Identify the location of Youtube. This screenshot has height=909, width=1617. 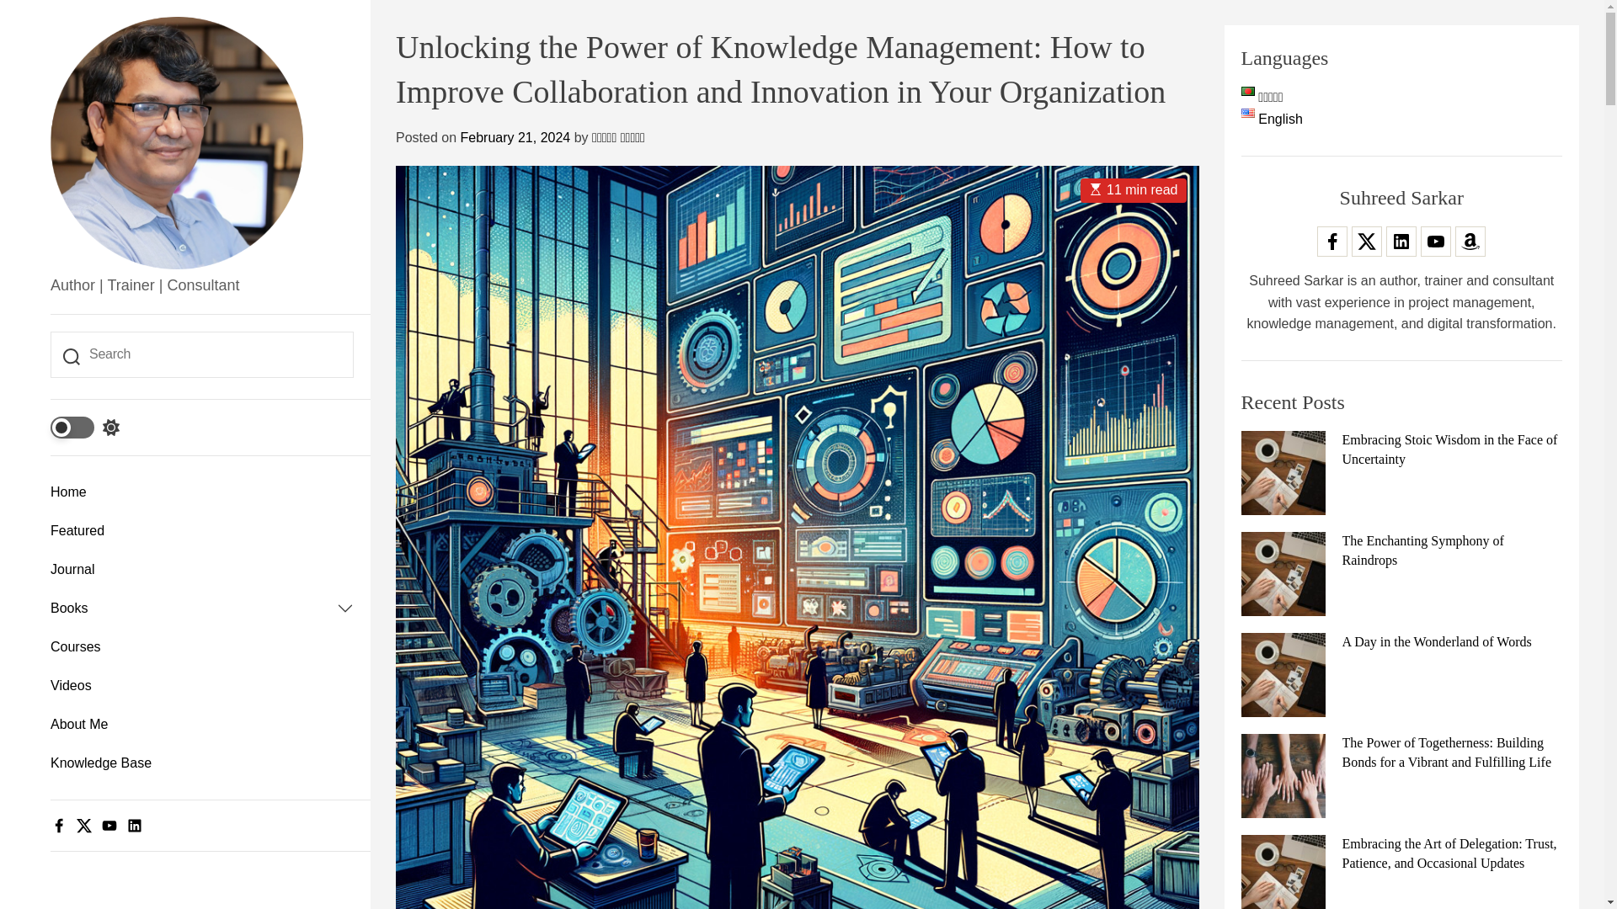
(109, 825).